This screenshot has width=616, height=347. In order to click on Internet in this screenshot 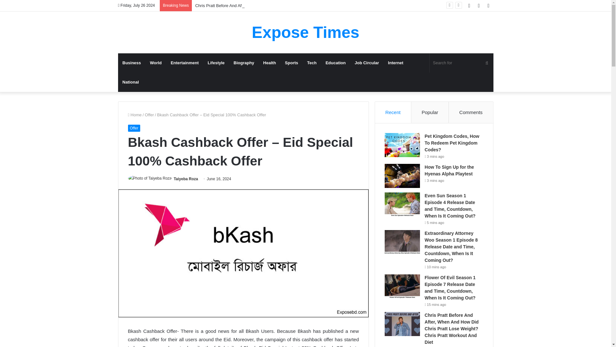, I will do `click(395, 63)`.